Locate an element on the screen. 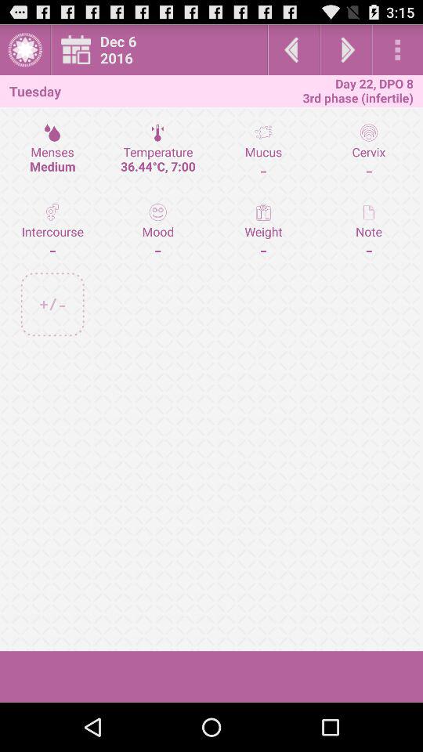  swipe to intercourse
_ icon is located at coordinates (52, 230).